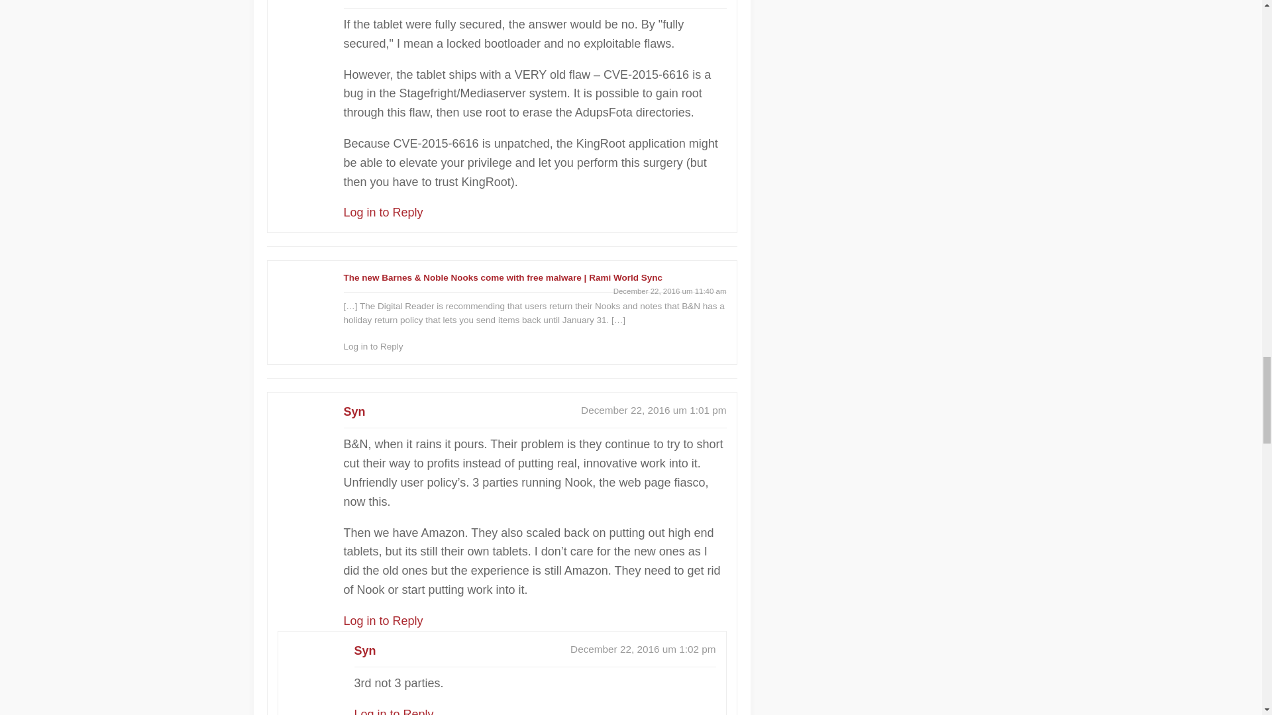 This screenshot has height=715, width=1272. Describe the element at coordinates (373, 347) in the screenshot. I see `Log in to Reply` at that location.